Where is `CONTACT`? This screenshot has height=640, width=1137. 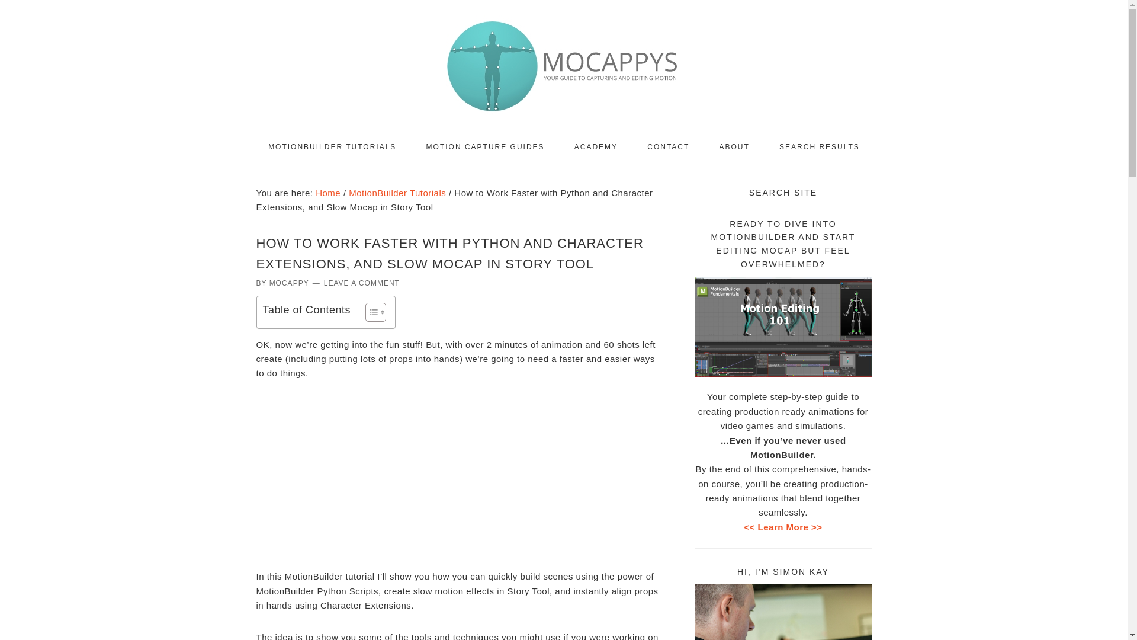 CONTACT is located at coordinates (668, 147).